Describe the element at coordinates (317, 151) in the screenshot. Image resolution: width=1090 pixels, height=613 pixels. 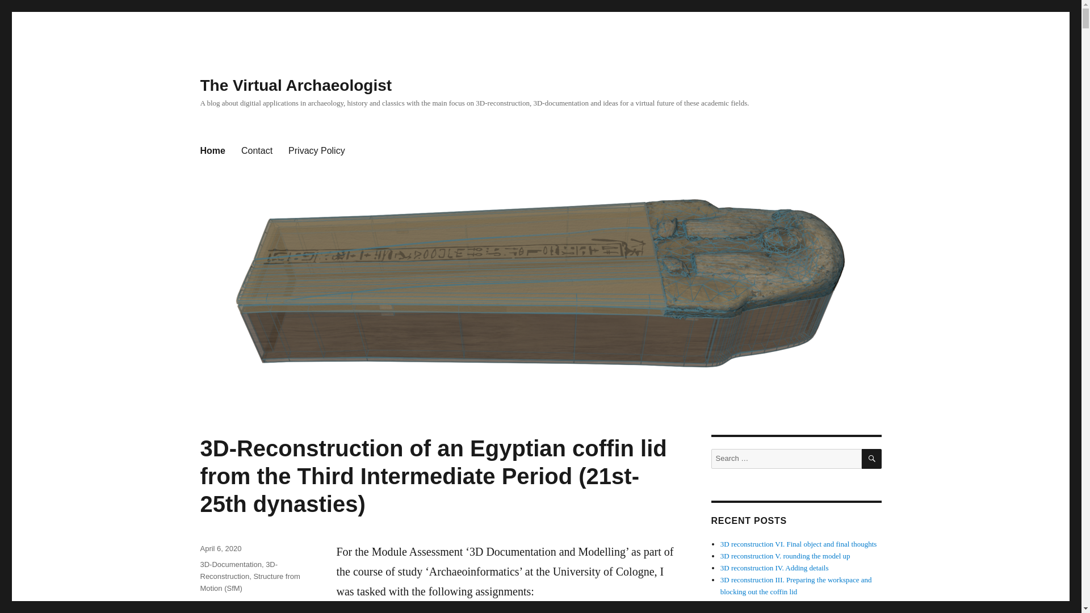
I see `Privacy Policy` at that location.